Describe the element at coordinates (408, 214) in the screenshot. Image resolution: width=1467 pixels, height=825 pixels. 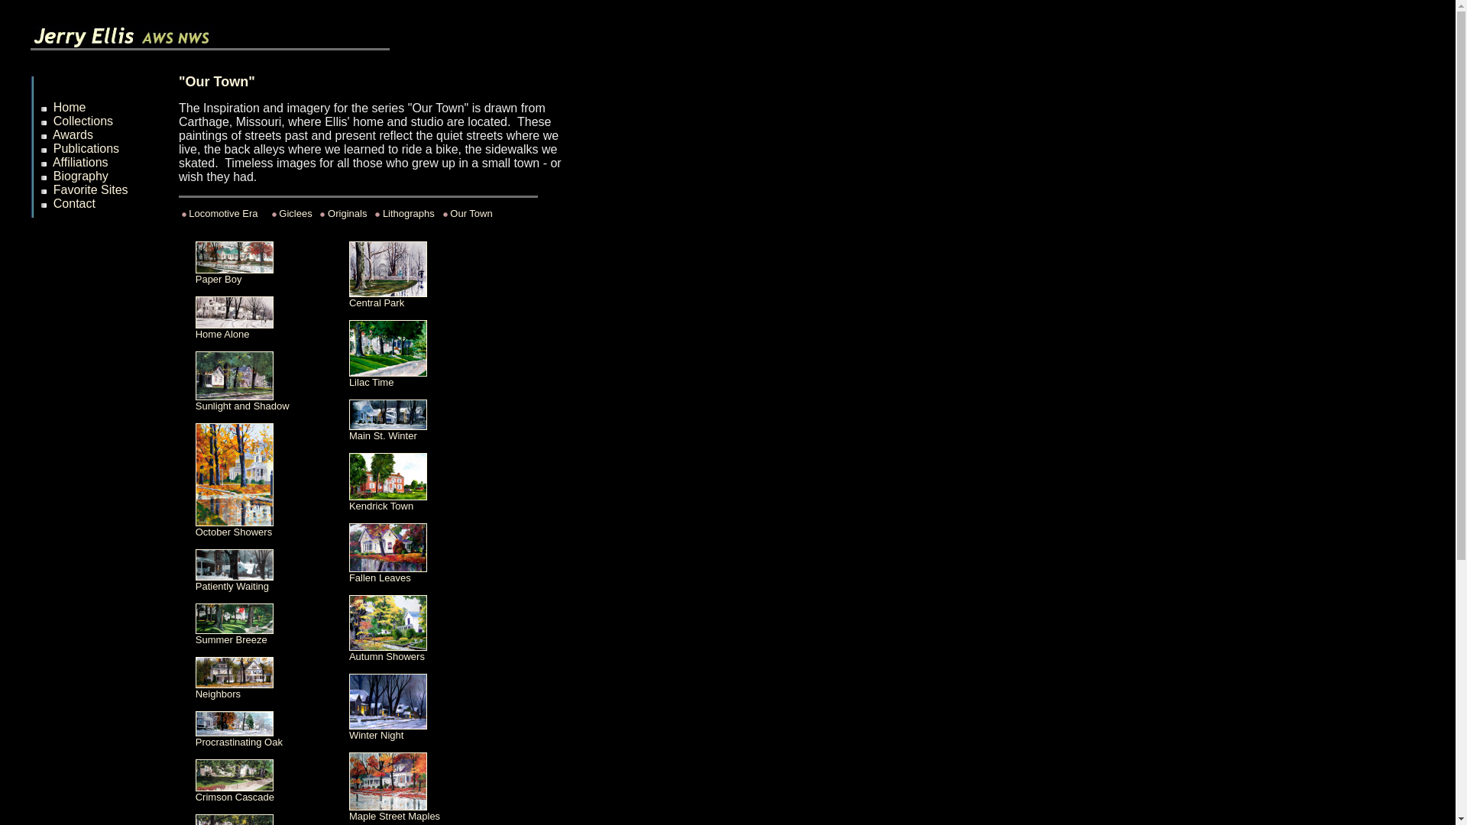
I see `Lithographs` at that location.